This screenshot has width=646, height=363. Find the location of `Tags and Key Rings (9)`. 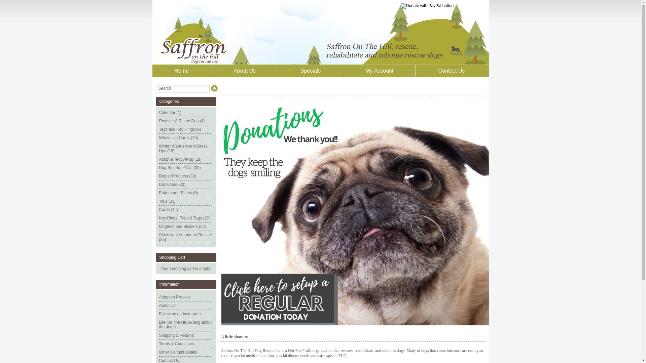

Tags and Key Rings (9) is located at coordinates (180, 129).